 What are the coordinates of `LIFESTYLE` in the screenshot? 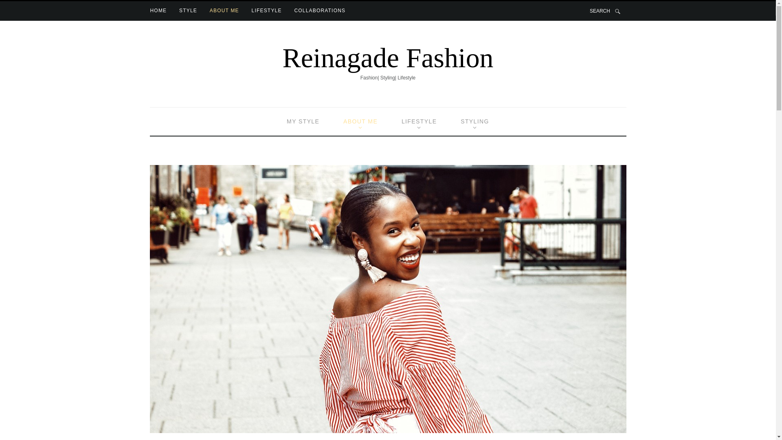 It's located at (419, 121).